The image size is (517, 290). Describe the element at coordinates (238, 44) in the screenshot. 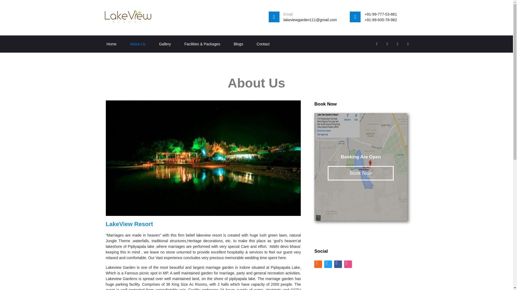

I see `Blogs` at that location.